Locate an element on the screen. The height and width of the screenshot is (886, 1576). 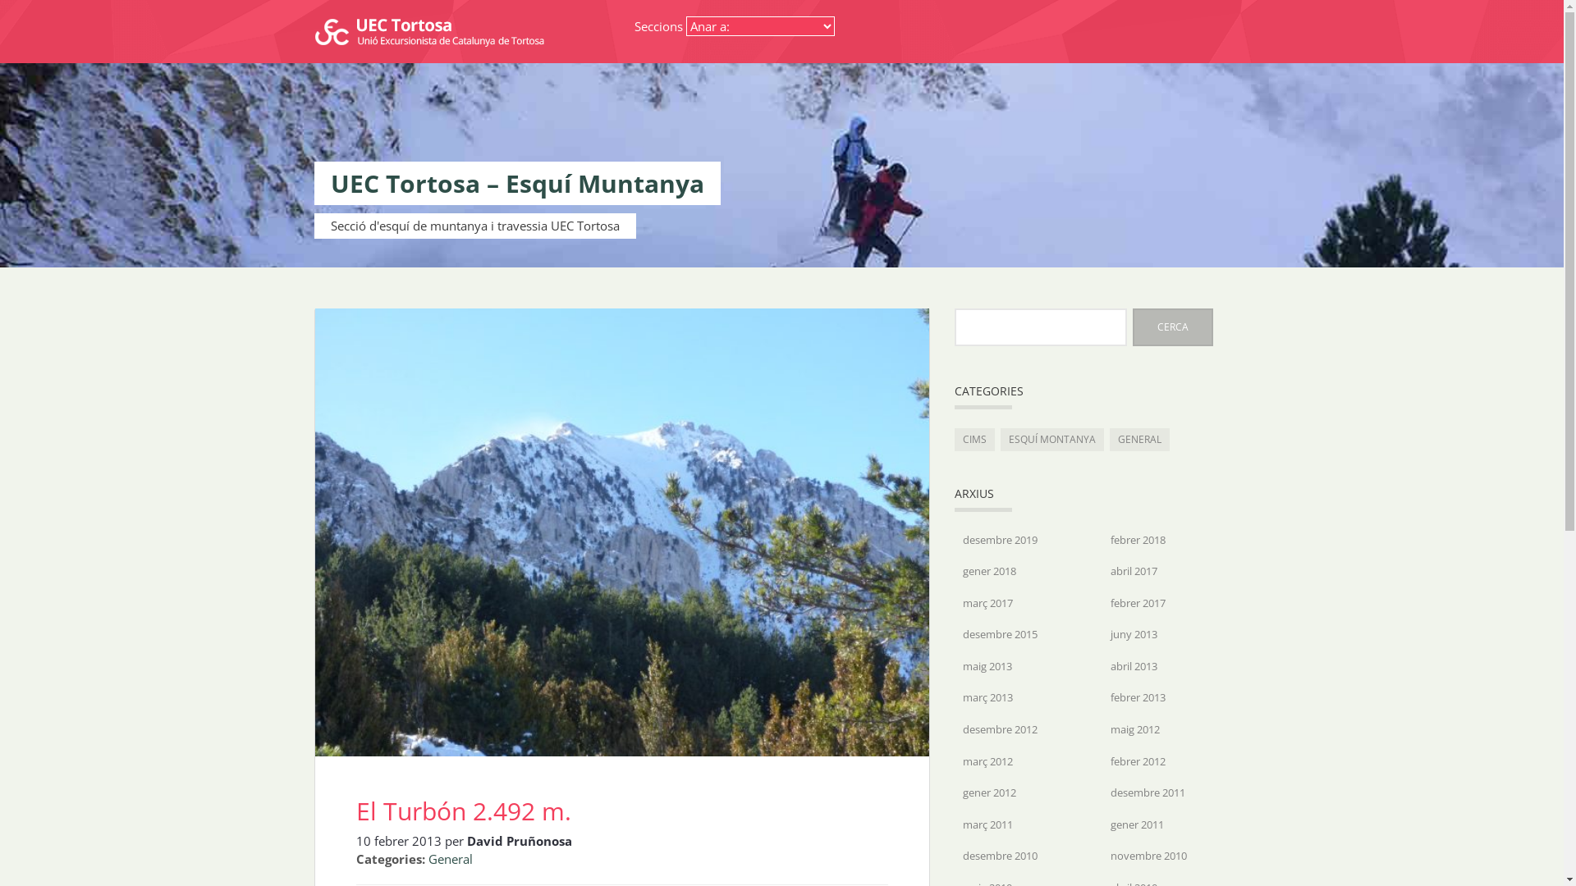
desembre 2019 is located at coordinates (1000, 540).